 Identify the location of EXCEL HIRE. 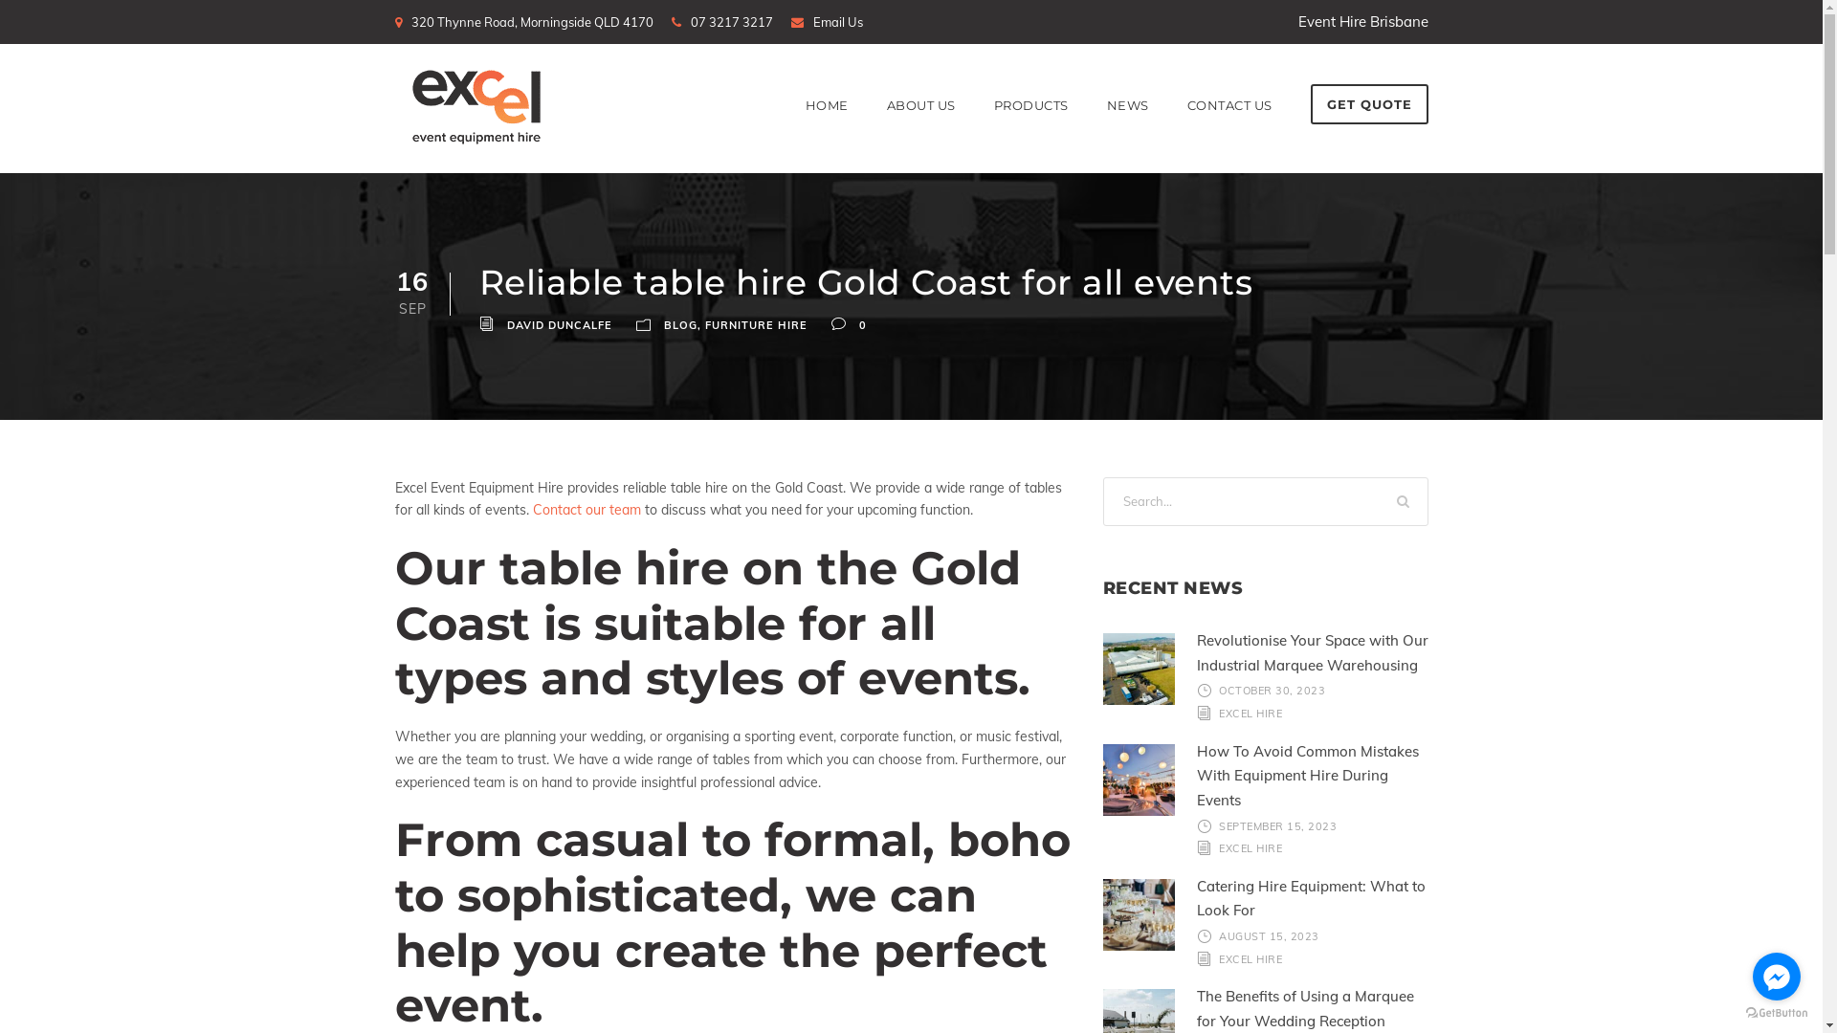
(1250, 959).